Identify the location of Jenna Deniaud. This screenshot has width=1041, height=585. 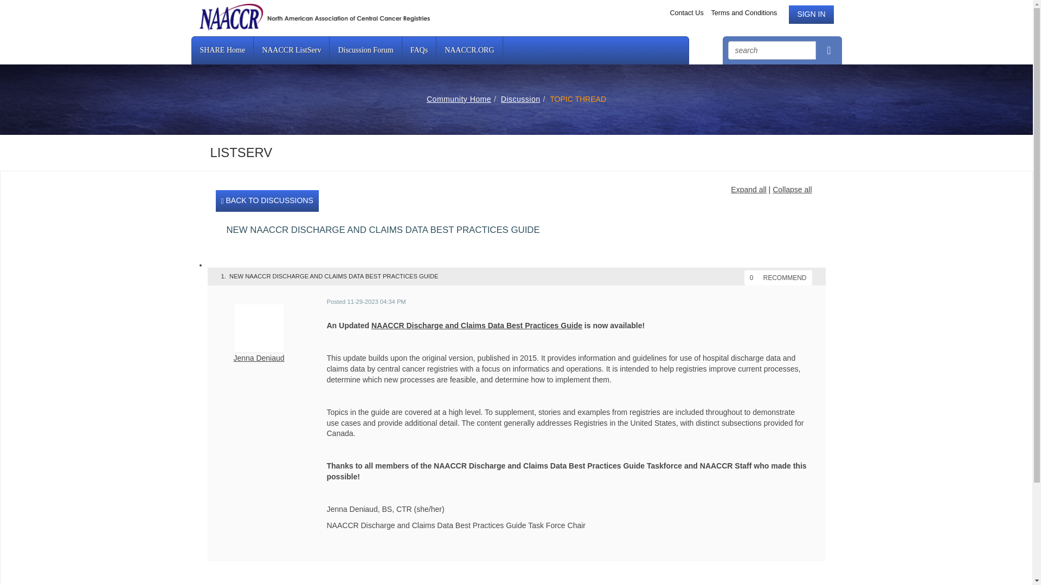
(259, 357).